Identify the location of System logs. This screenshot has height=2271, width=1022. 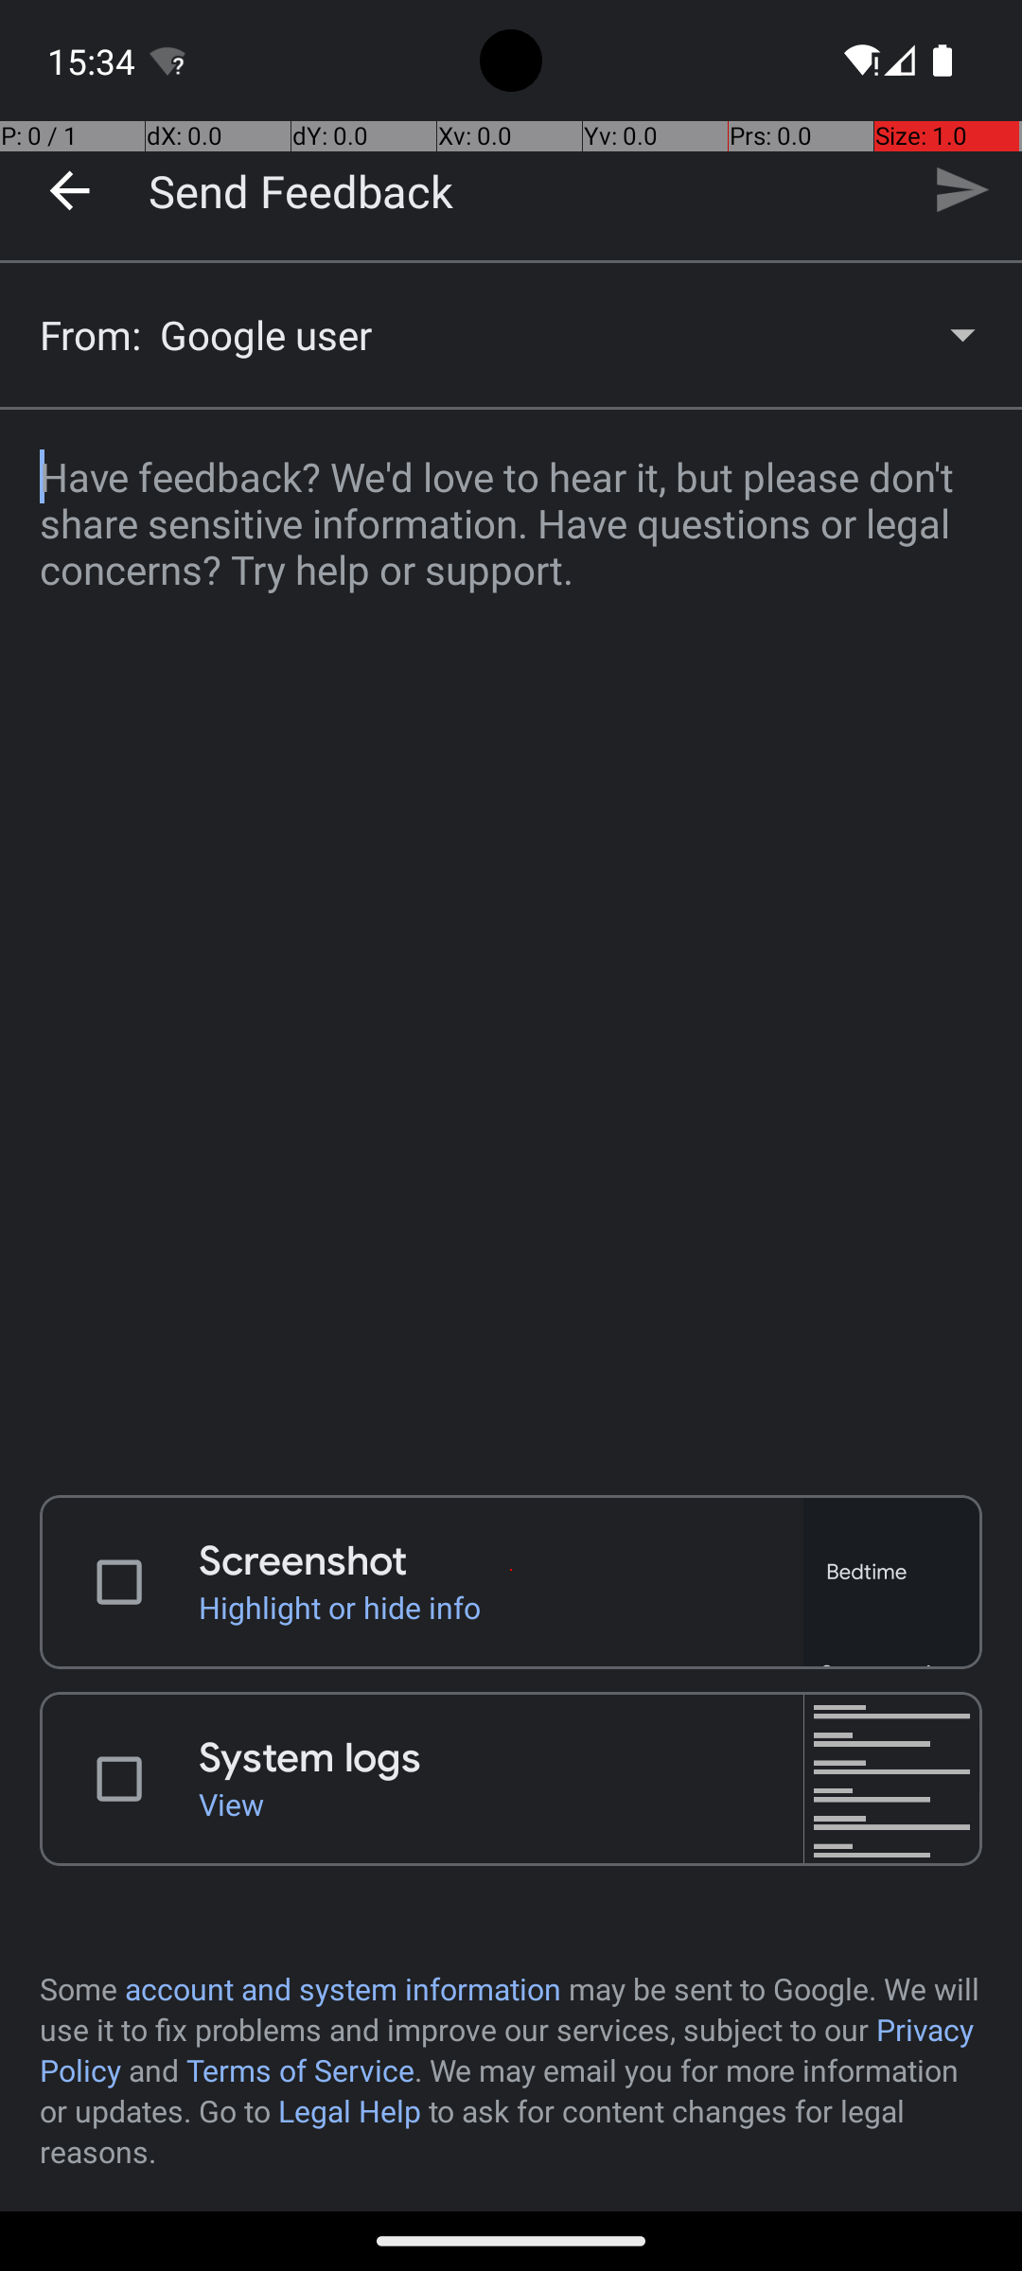
(502, 1758).